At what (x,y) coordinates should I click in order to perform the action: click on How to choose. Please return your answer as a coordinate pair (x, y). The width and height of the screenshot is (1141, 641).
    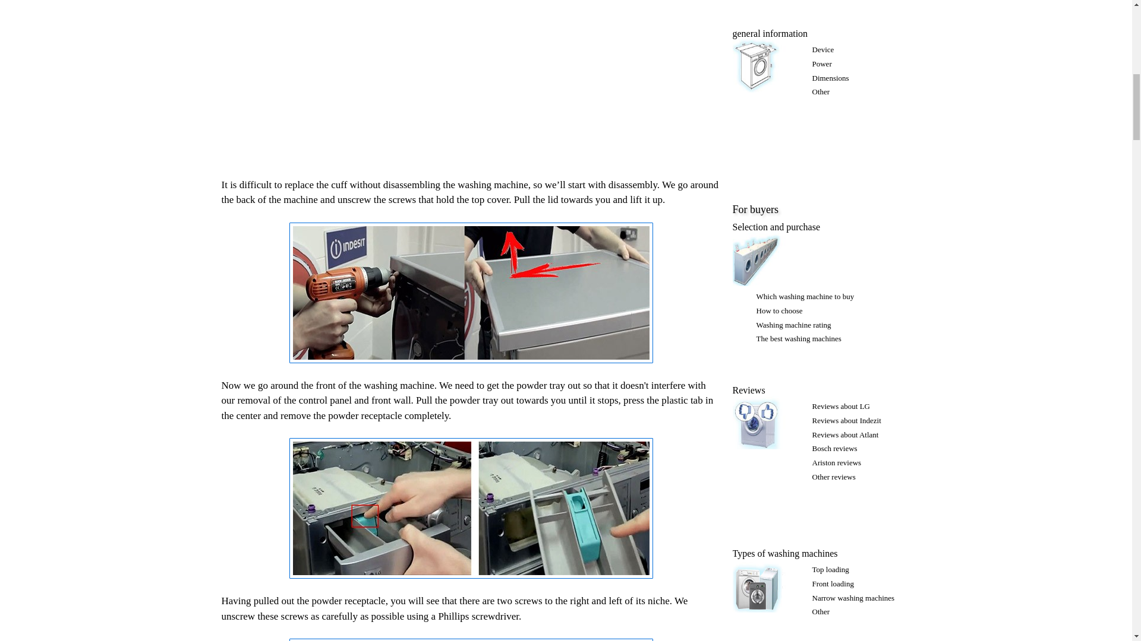
    Looking at the image, I should click on (778, 311).